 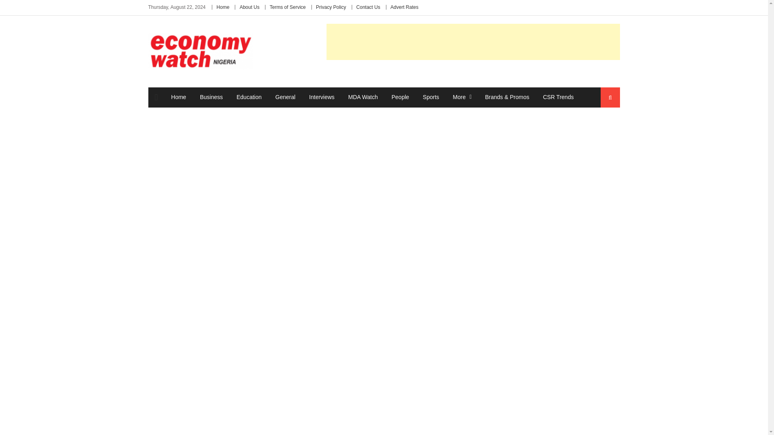 I want to click on Advert Rates, so click(x=405, y=7).